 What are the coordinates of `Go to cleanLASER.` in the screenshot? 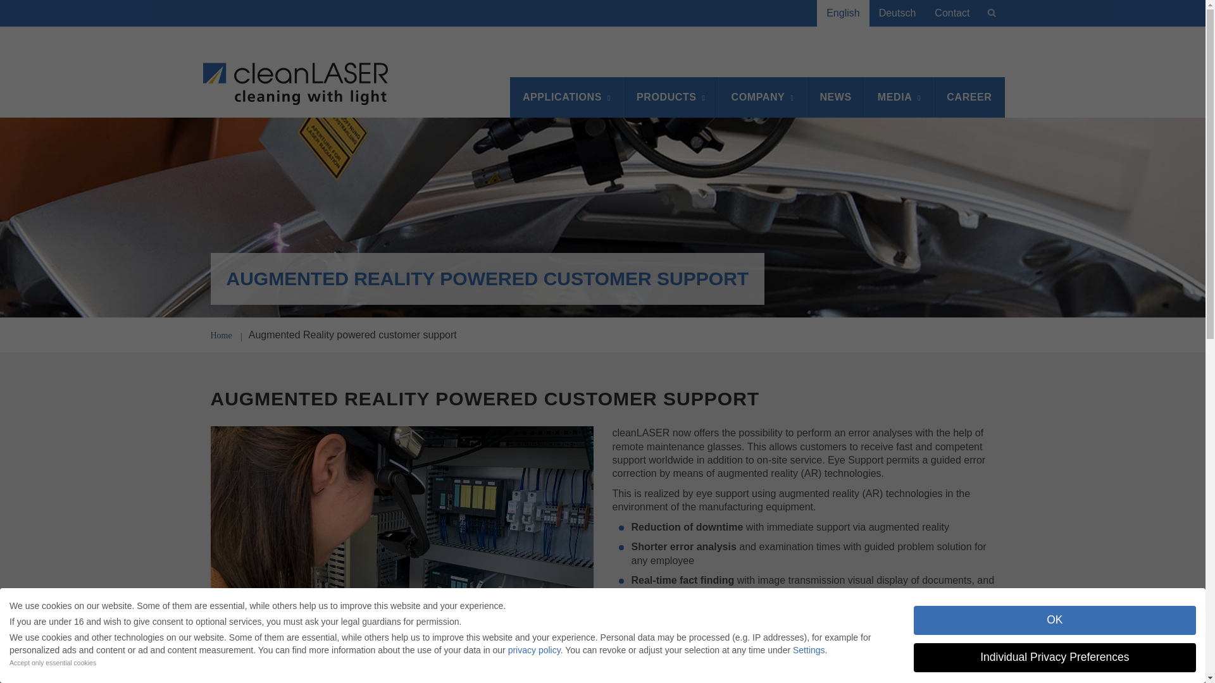 It's located at (221, 334).